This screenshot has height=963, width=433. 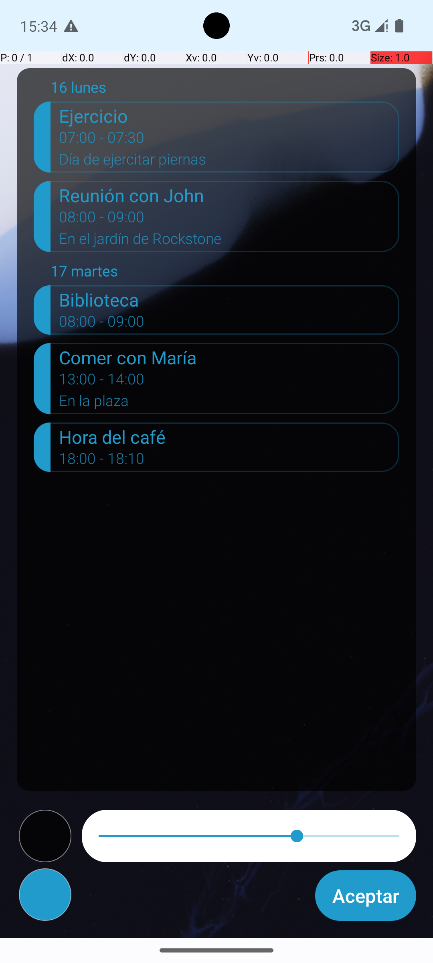 What do you see at coordinates (229, 195) in the screenshot?
I see `Reunión con John` at bounding box center [229, 195].